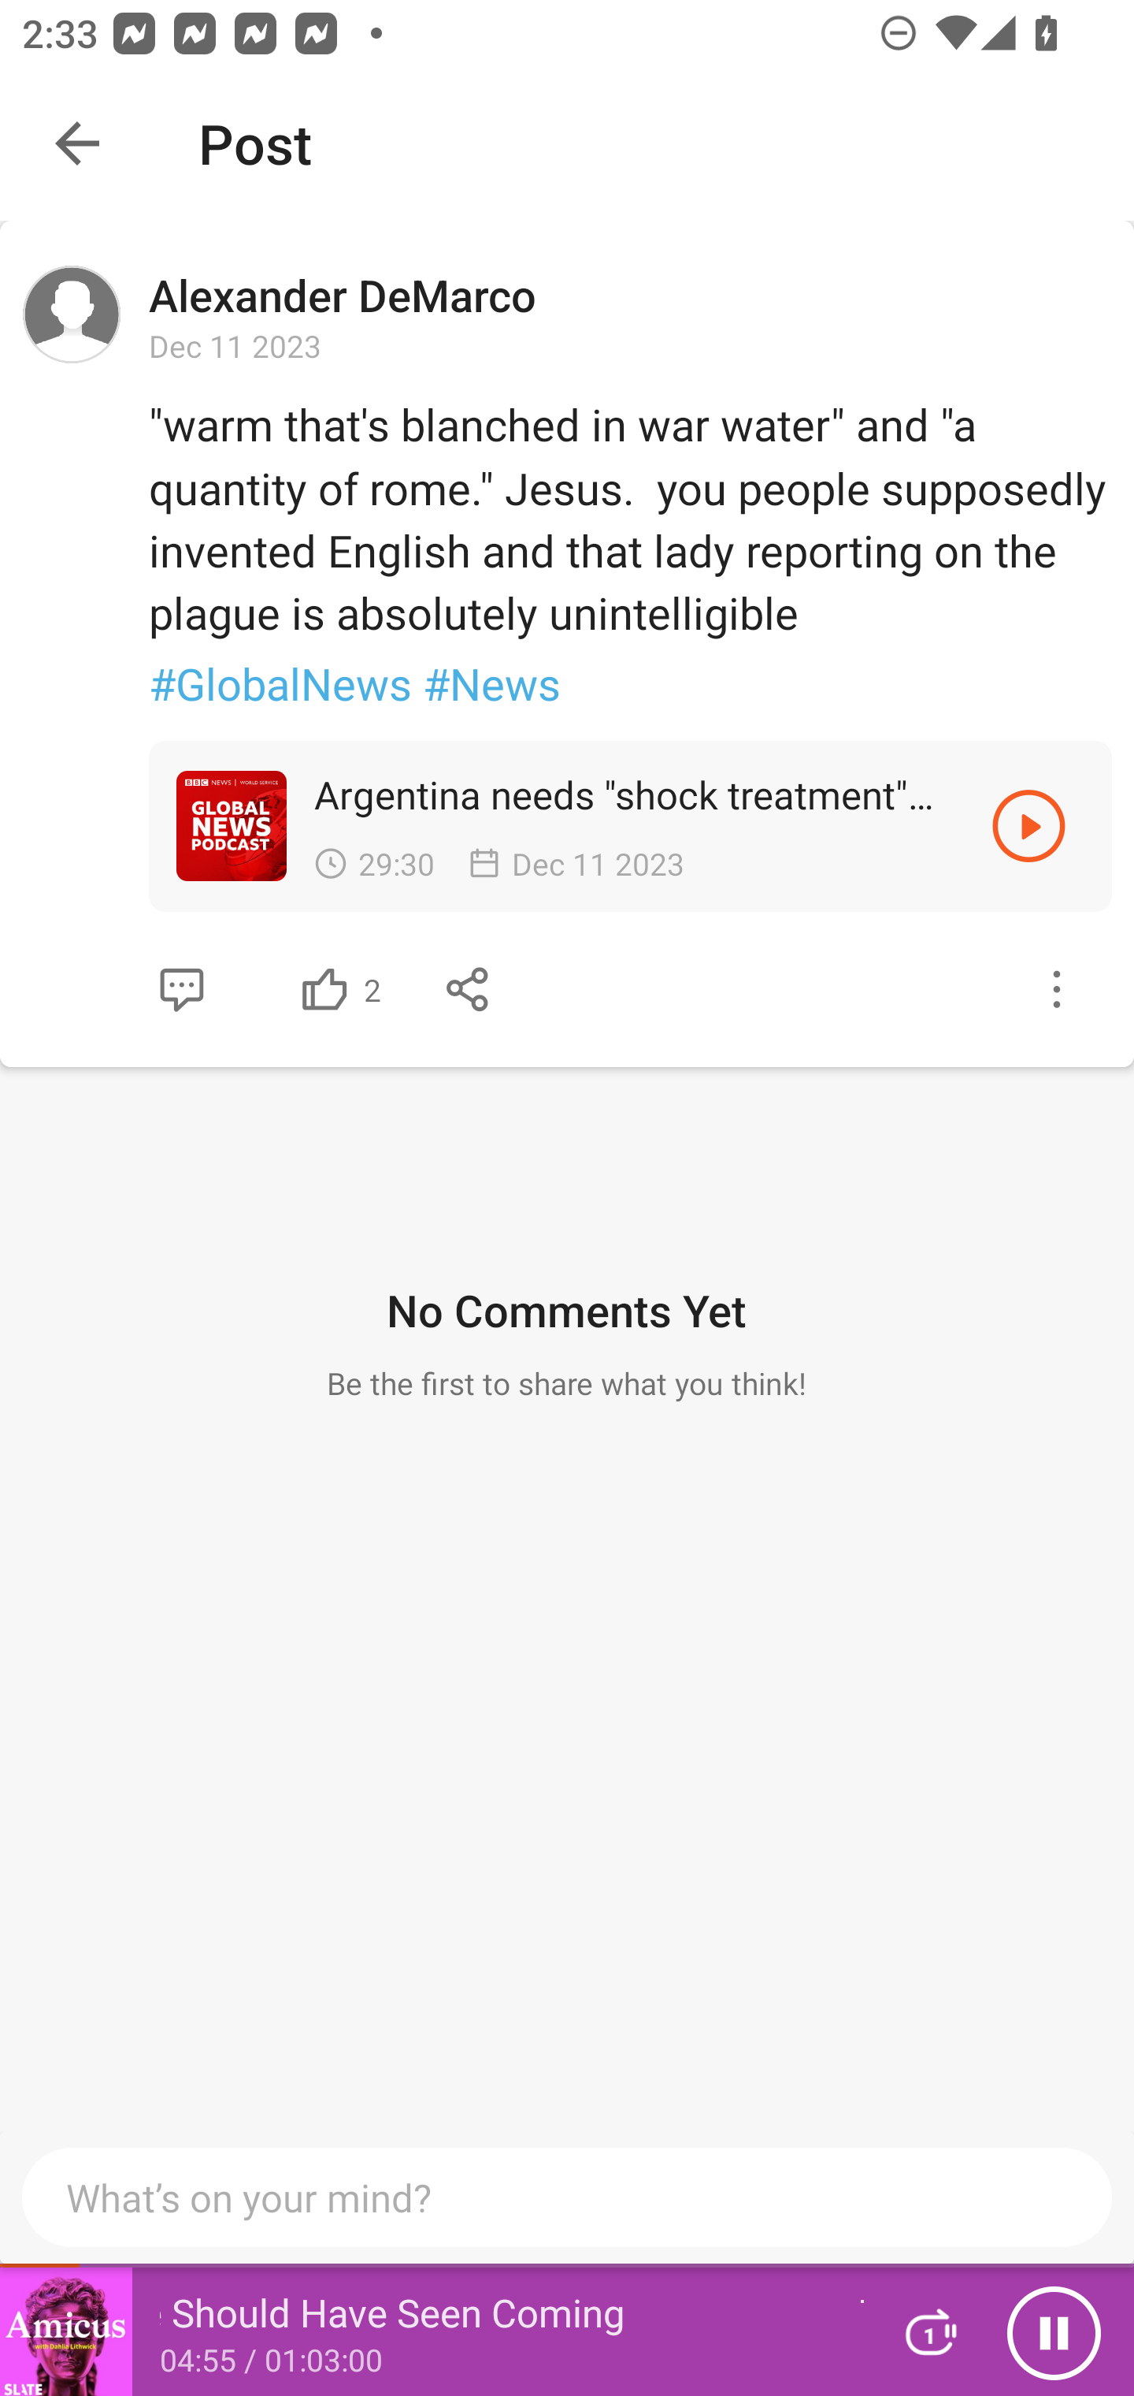 This screenshot has width=1134, height=2396. Describe the element at coordinates (181, 989) in the screenshot. I see `` at that location.